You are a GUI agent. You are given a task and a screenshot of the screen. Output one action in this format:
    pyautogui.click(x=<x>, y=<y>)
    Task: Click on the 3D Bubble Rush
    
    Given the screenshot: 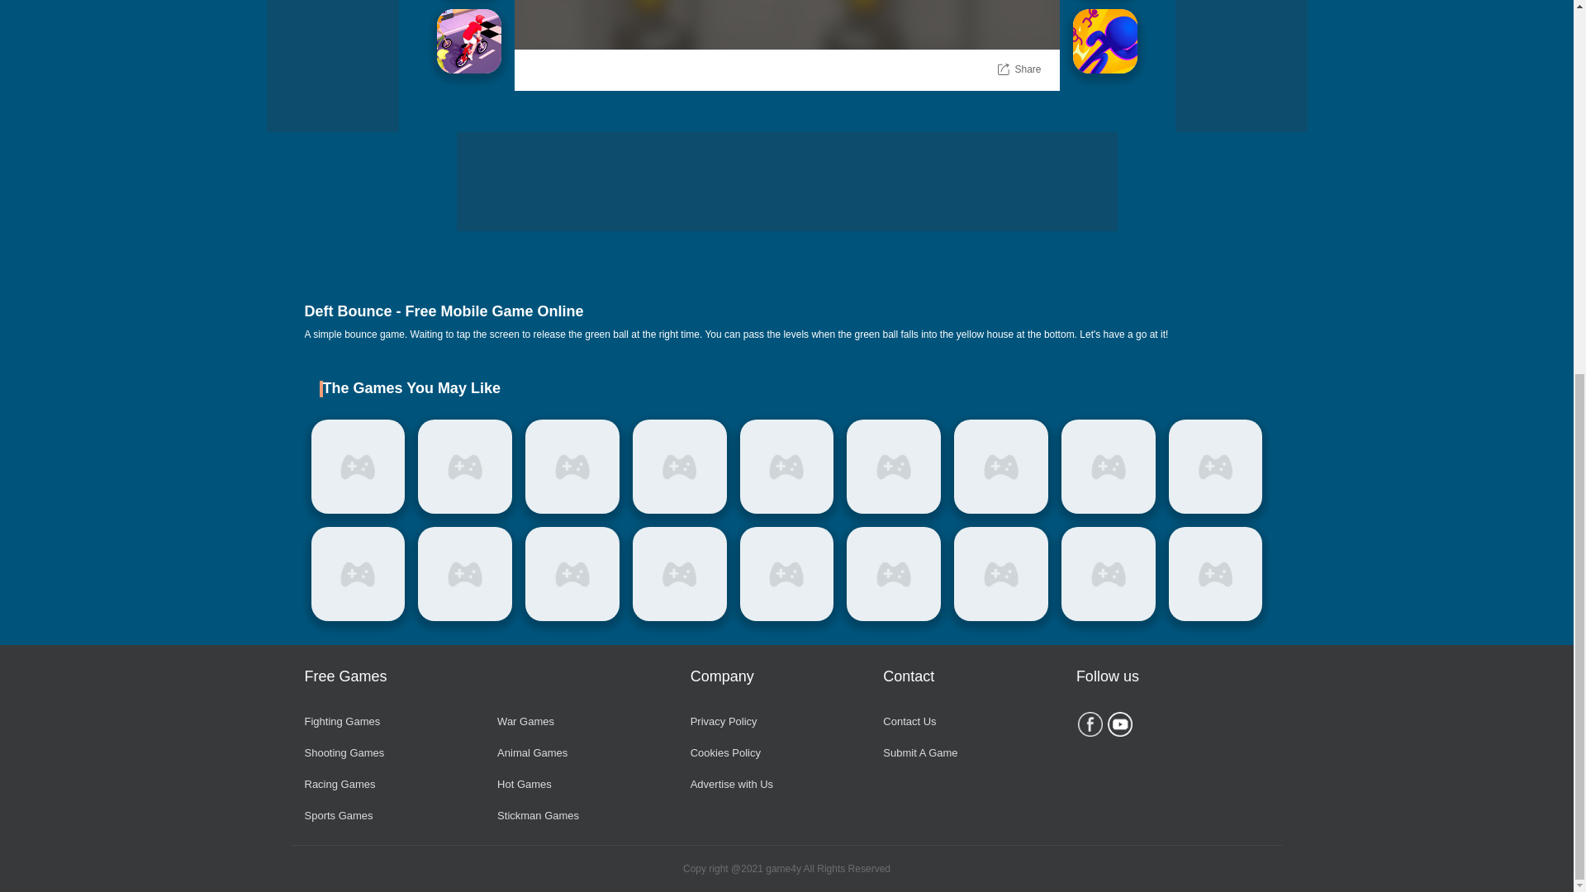 What is the action you would take?
    pyautogui.click(x=1104, y=40)
    